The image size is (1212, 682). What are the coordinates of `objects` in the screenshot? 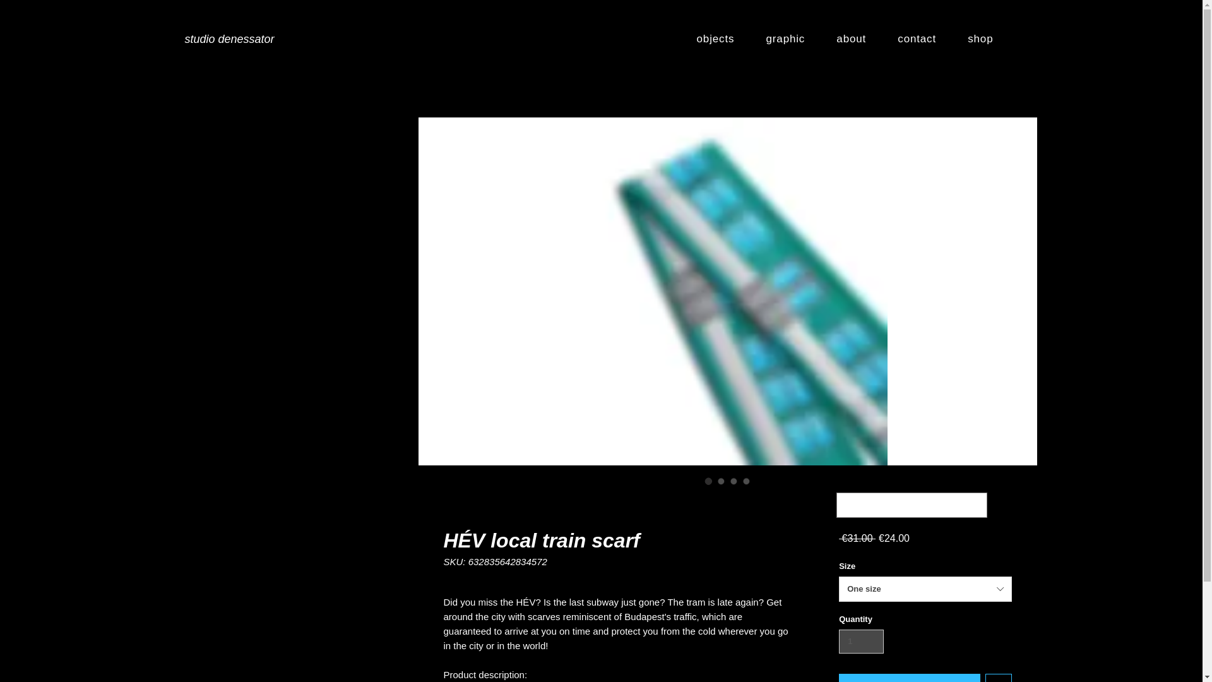 It's located at (715, 40).